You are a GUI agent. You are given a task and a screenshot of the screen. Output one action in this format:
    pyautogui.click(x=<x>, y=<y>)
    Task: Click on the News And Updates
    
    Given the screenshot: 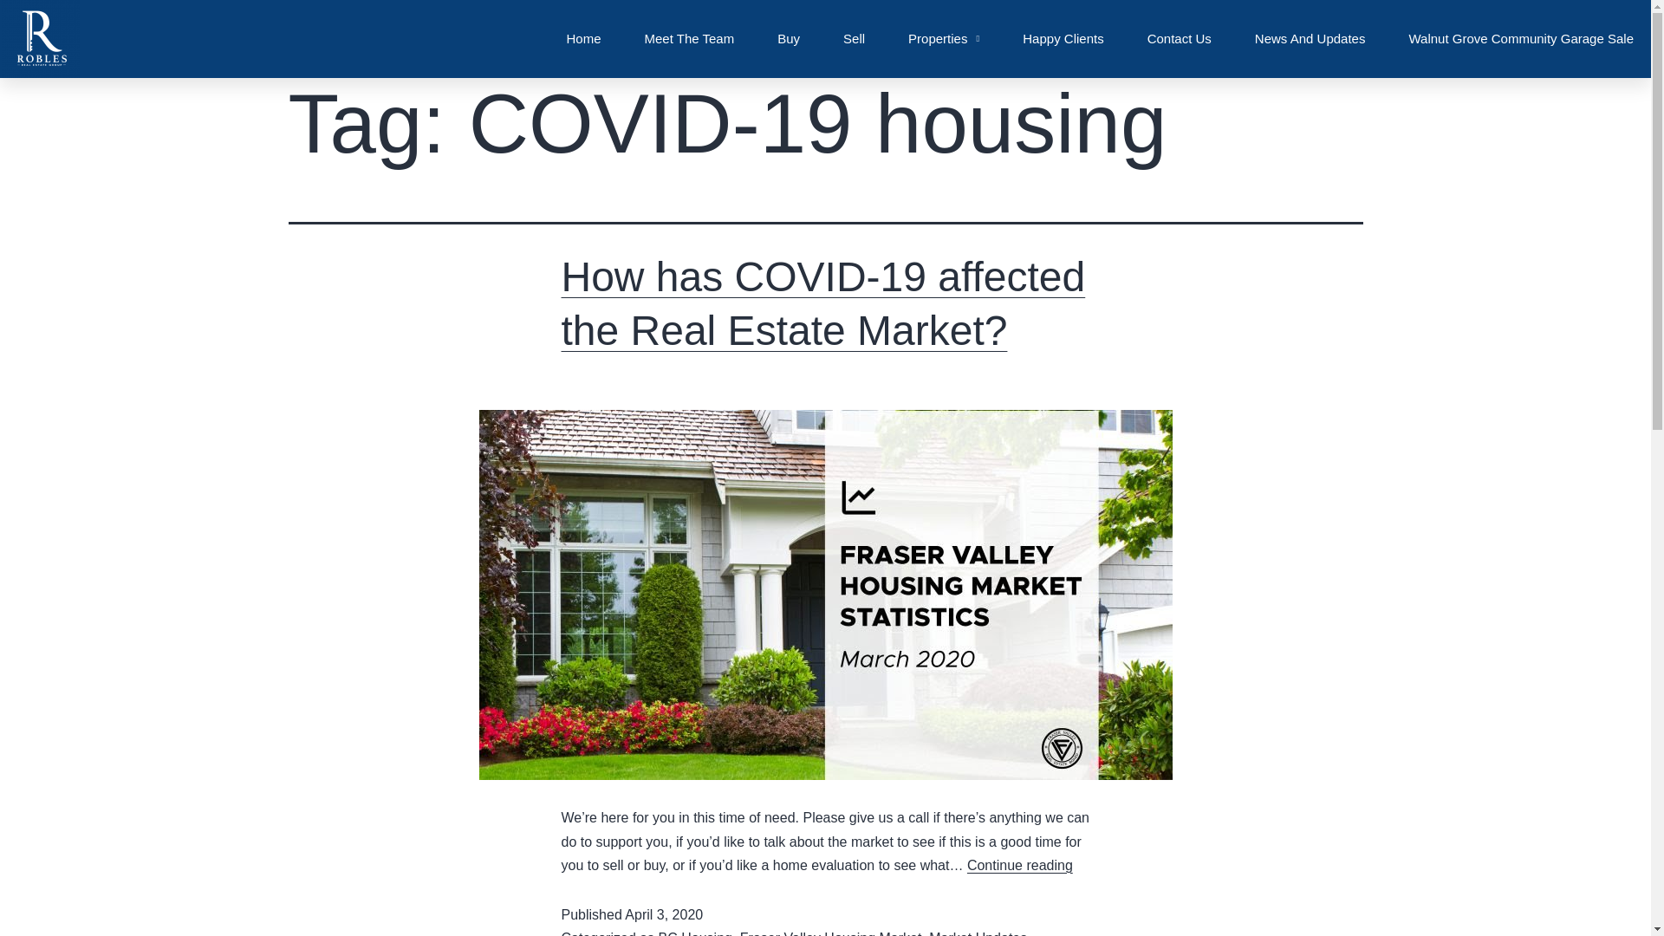 What is the action you would take?
    pyautogui.click(x=1310, y=38)
    